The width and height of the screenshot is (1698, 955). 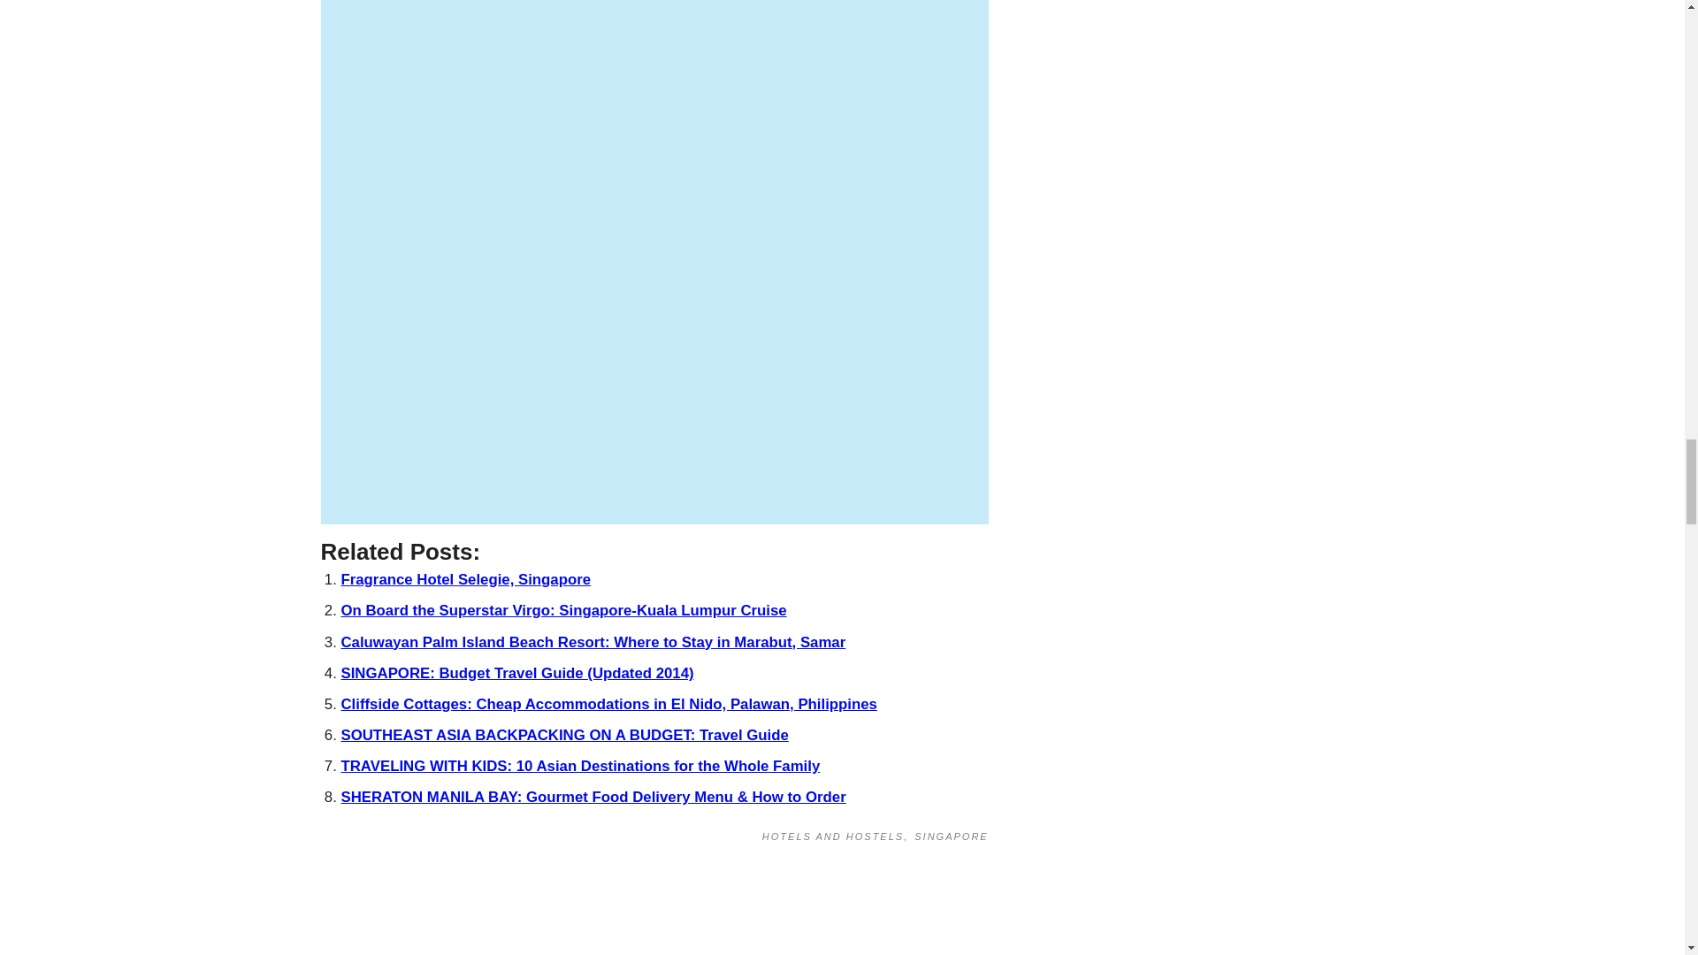 What do you see at coordinates (564, 610) in the screenshot?
I see `On Board the Superstar Virgo: Singapore-Kuala Lumpur Cruise` at bounding box center [564, 610].